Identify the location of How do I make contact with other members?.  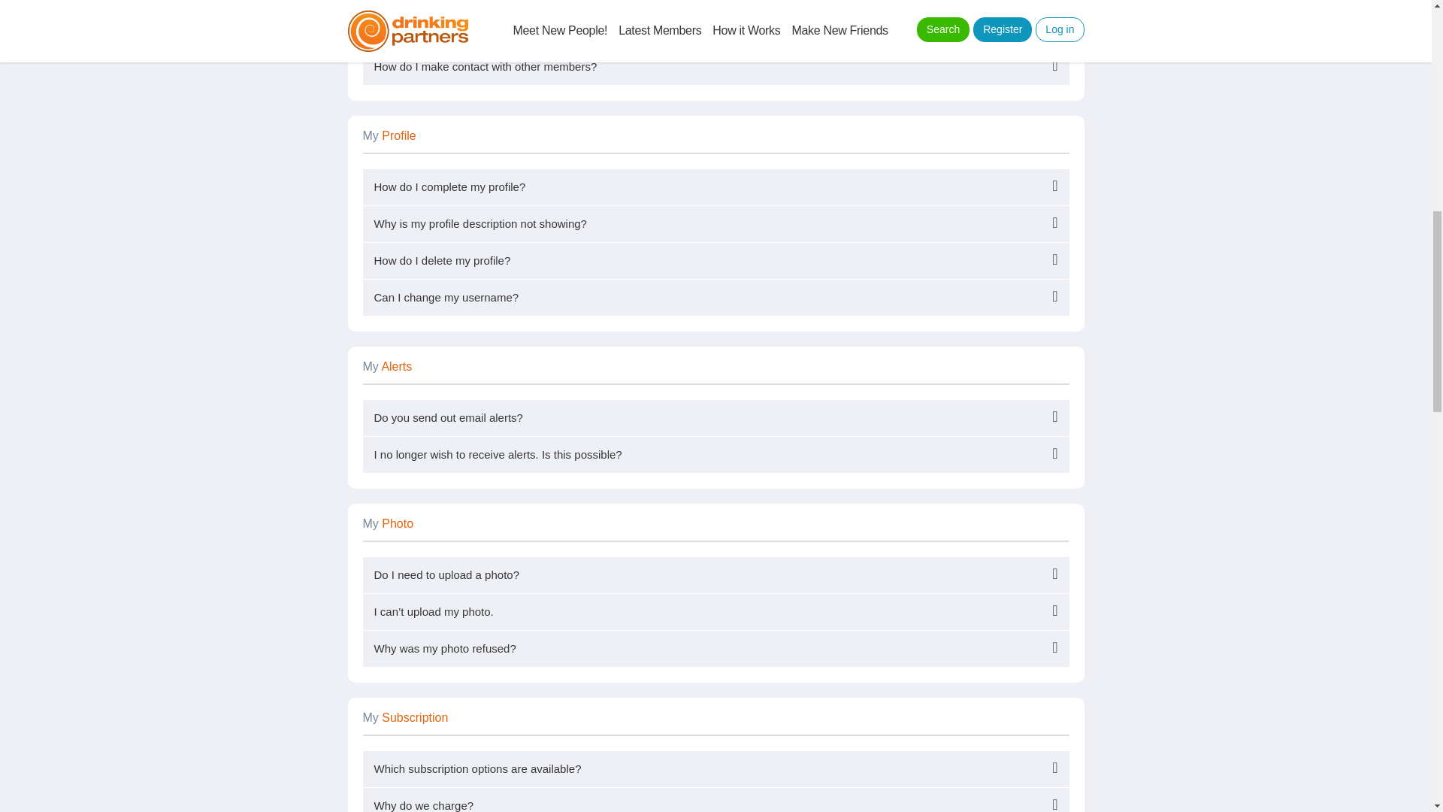
(715, 66).